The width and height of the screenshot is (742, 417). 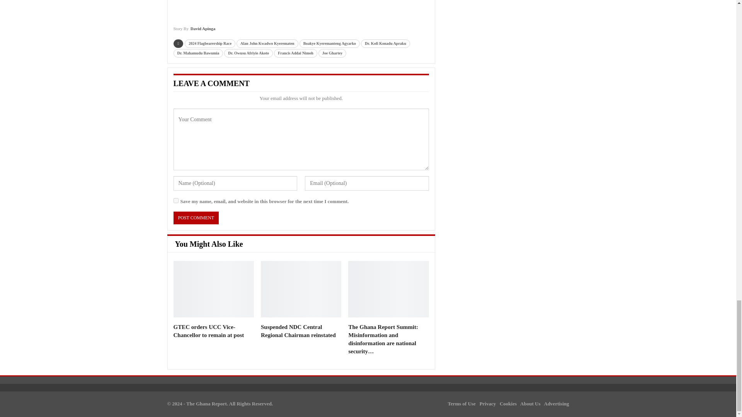 I want to click on Browse Author Articles, so click(x=194, y=31).